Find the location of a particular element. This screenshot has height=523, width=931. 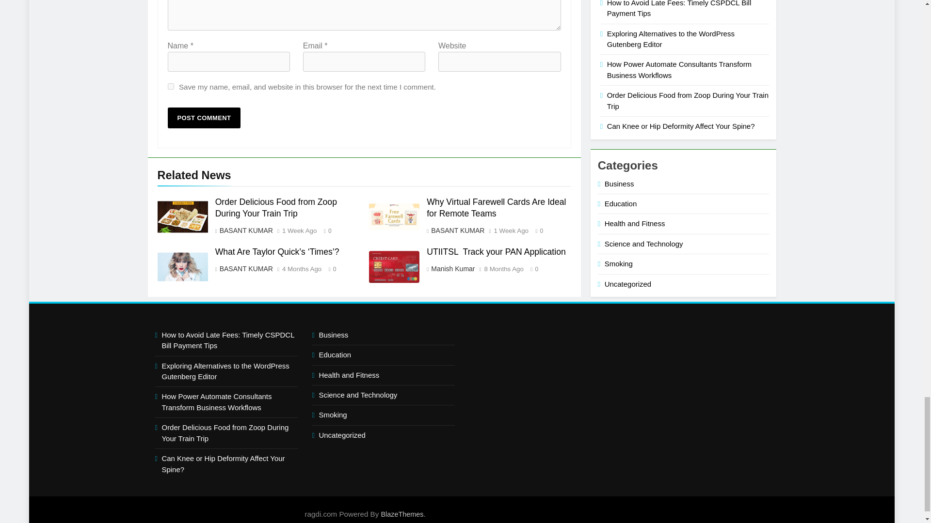

Post Comment is located at coordinates (204, 118).